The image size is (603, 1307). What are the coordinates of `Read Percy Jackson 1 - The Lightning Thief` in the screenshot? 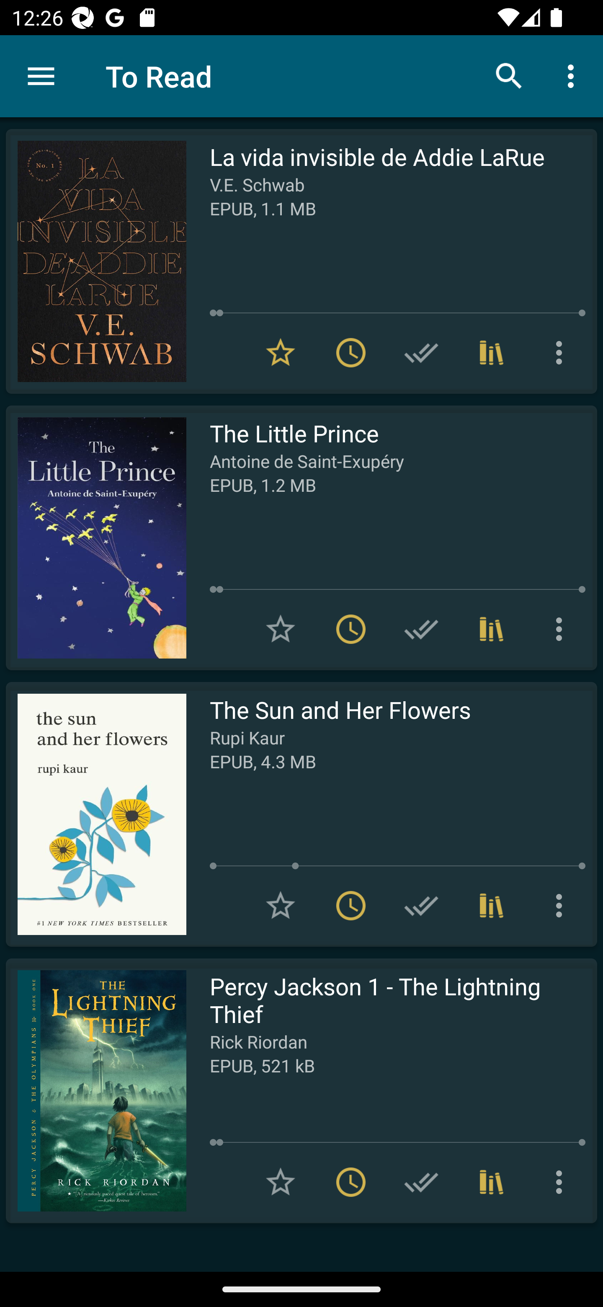 It's located at (96, 1090).